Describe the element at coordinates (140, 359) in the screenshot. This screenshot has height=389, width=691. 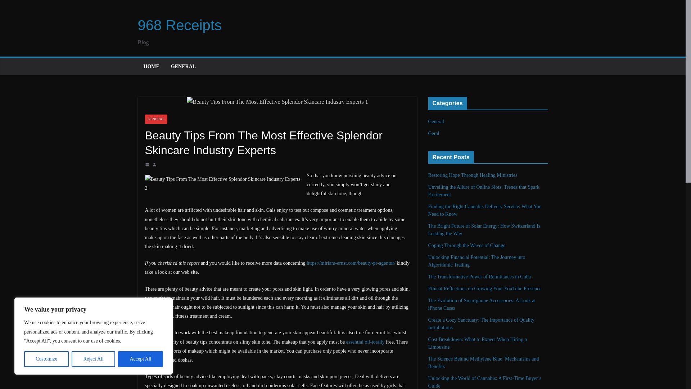
I see `Accept All` at that location.